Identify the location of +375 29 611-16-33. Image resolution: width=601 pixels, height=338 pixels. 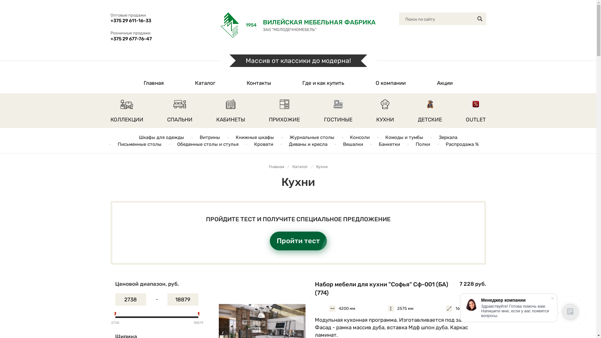
(154, 21).